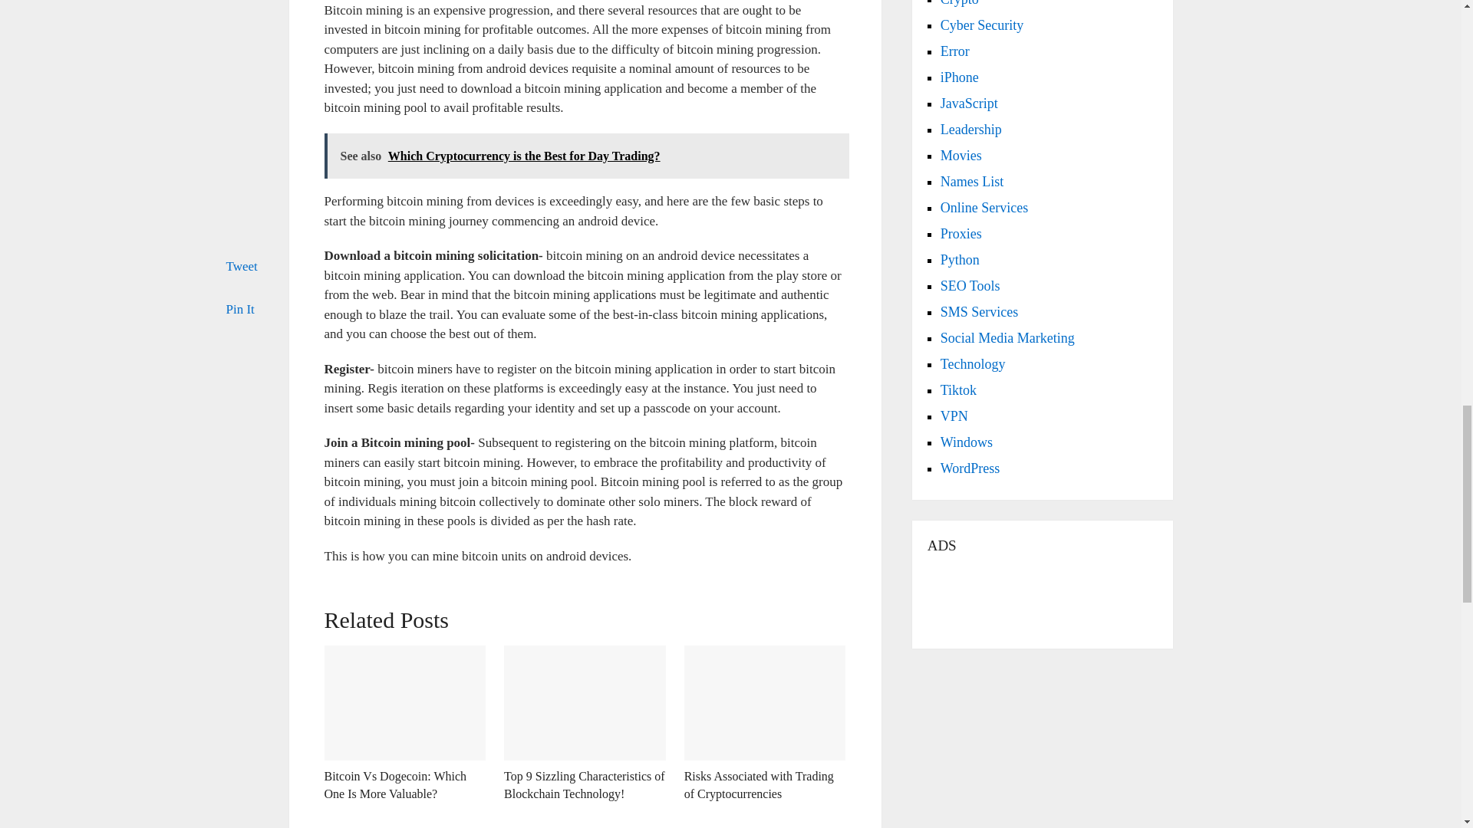 The image size is (1473, 828). Describe the element at coordinates (759, 785) in the screenshot. I see `Risks Associated with Trading of Cryptocurrencies` at that location.